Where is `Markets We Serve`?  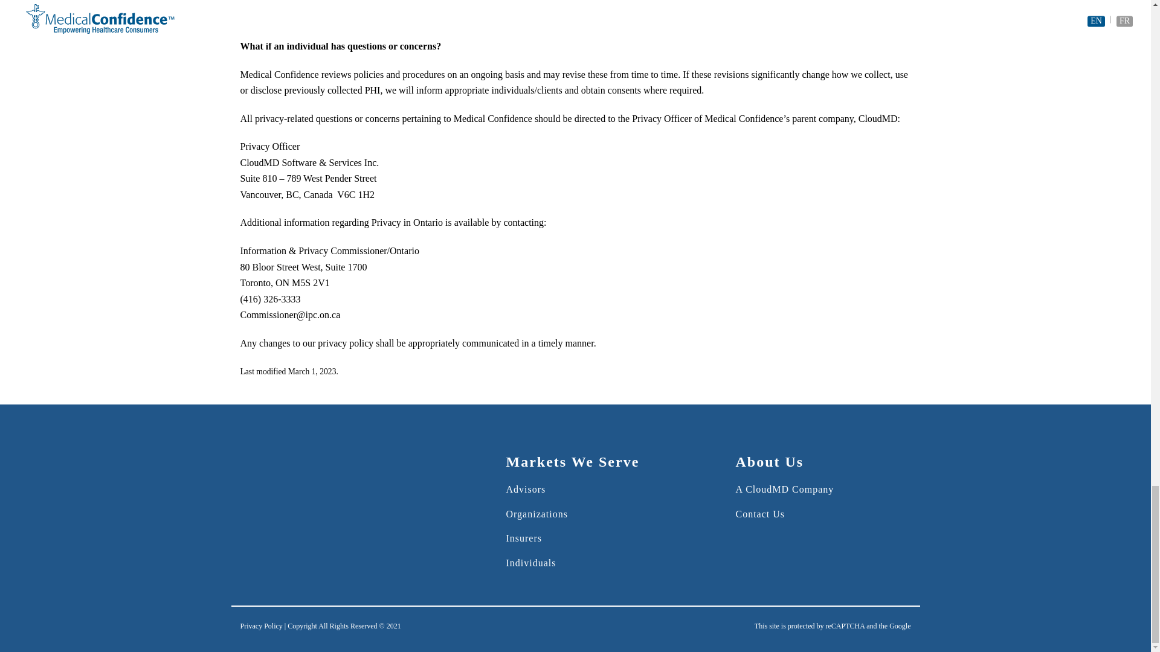 Markets We Serve is located at coordinates (572, 462).